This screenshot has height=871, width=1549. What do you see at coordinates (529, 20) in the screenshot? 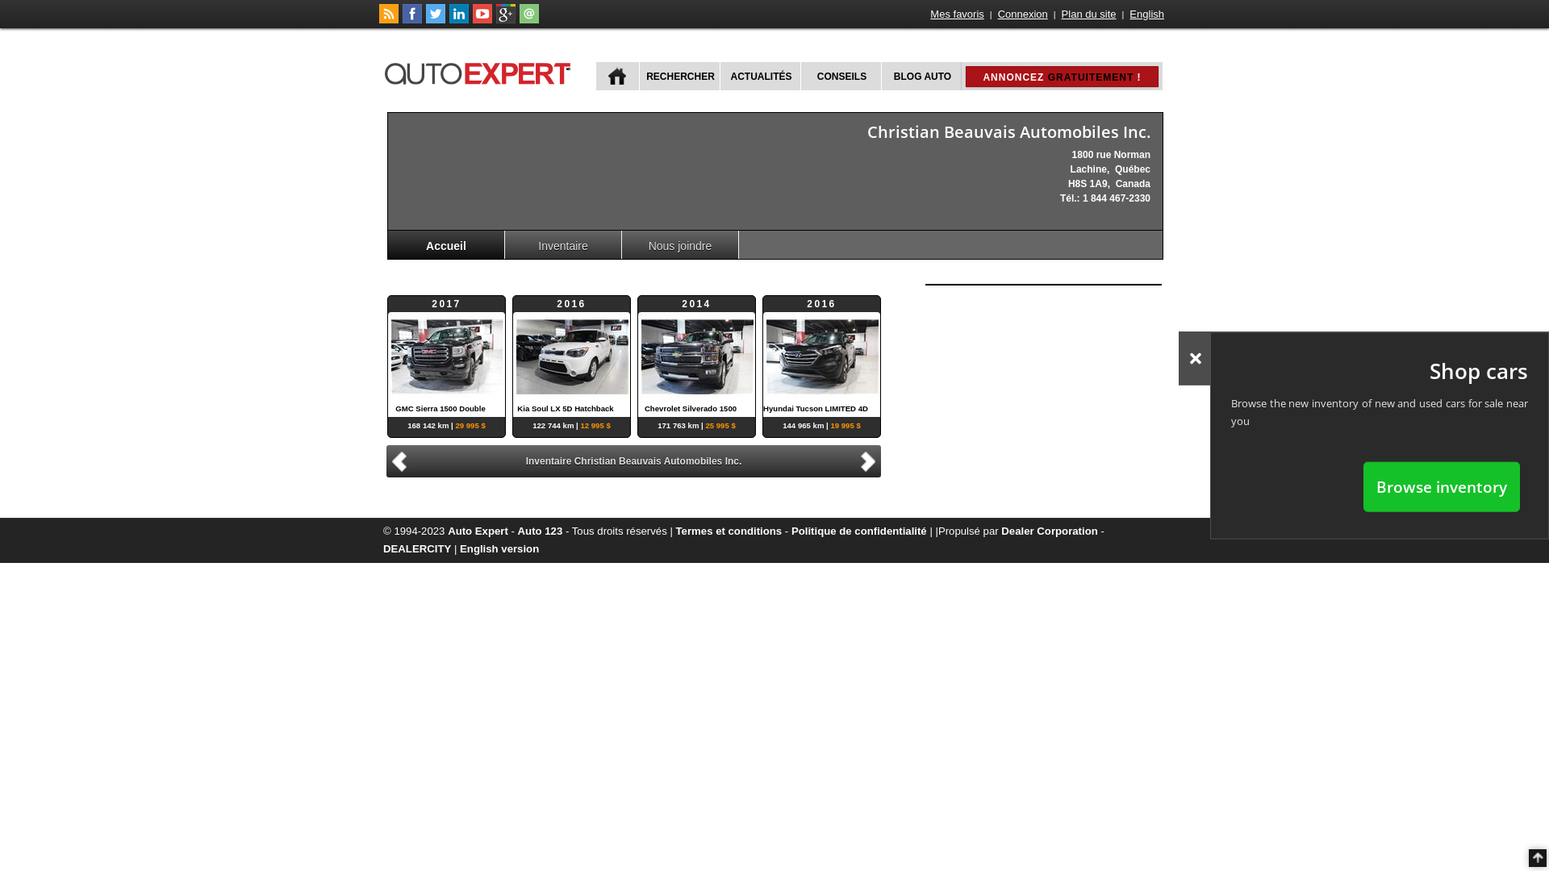
I see `Joindre autoExpert.ca` at bounding box center [529, 20].